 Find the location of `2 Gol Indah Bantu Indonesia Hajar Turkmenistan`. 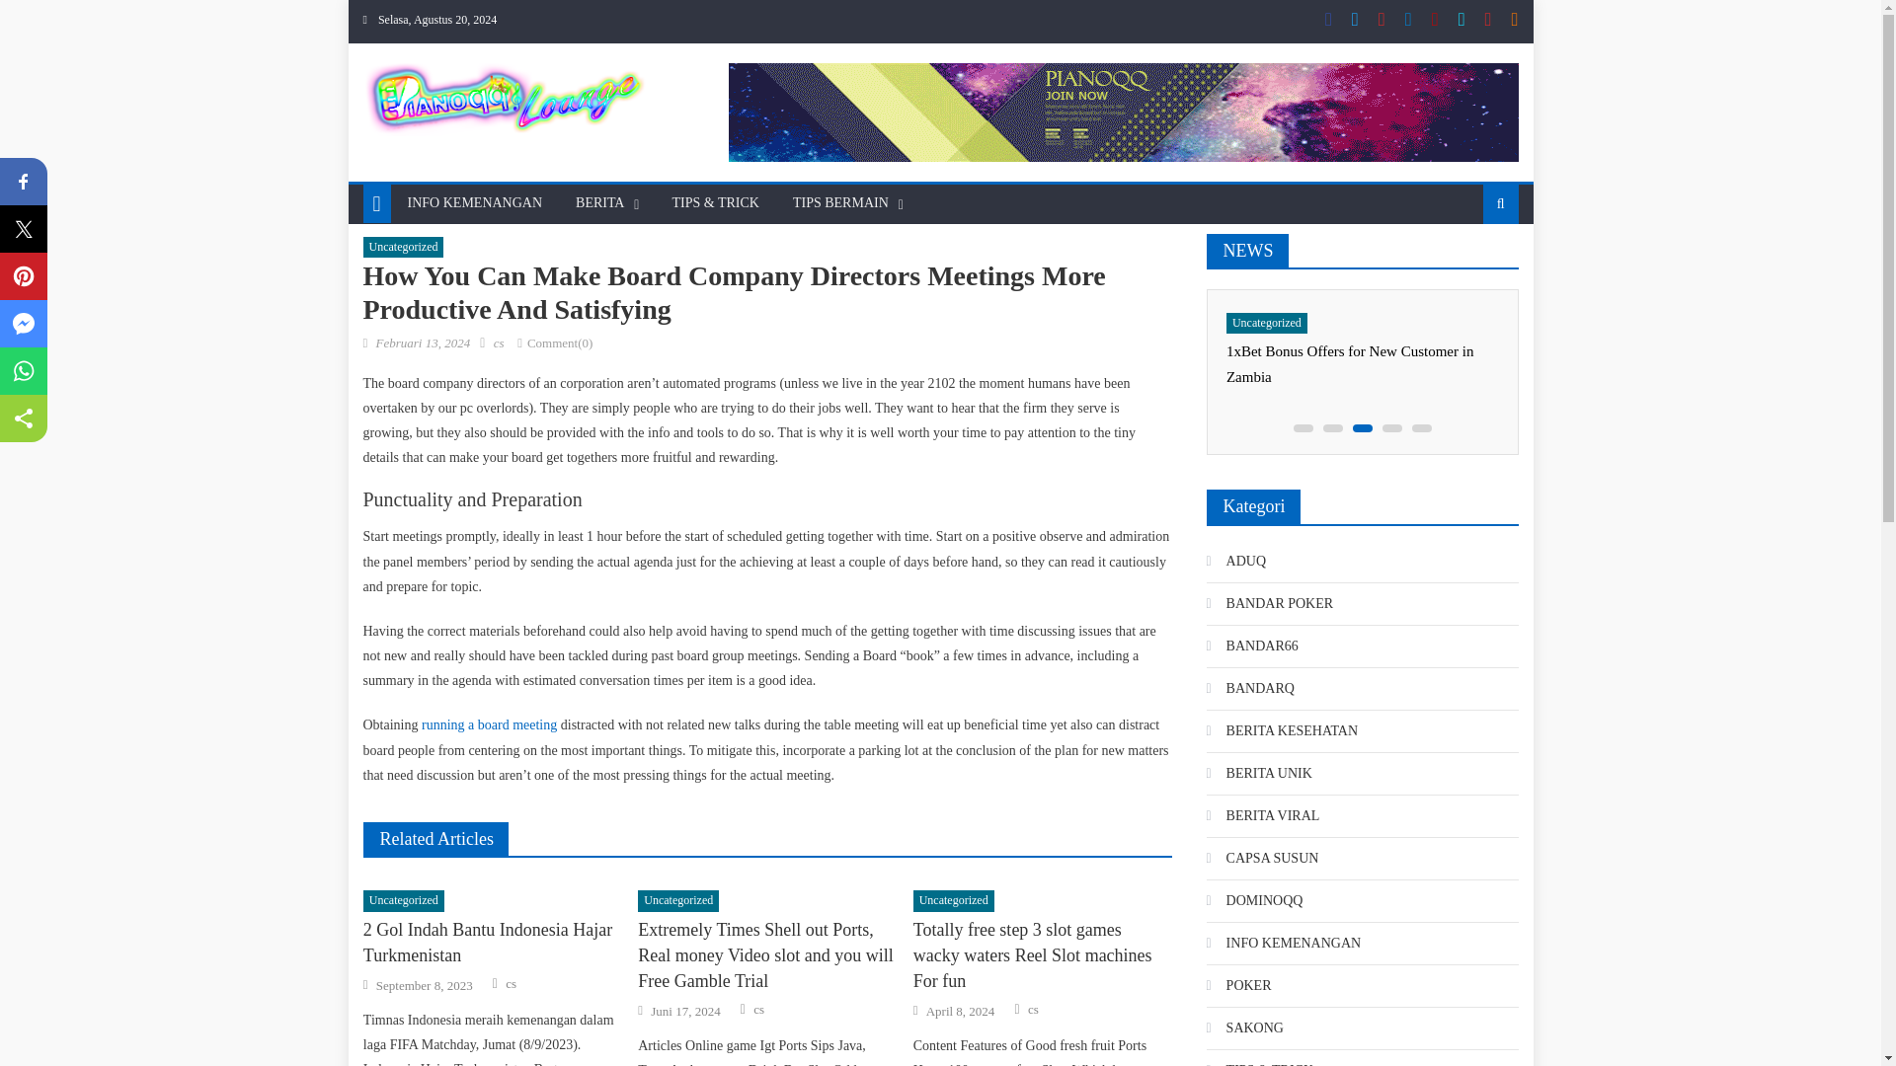

2 Gol Indah Bantu Indonesia Hajar Turkmenistan is located at coordinates (492, 942).